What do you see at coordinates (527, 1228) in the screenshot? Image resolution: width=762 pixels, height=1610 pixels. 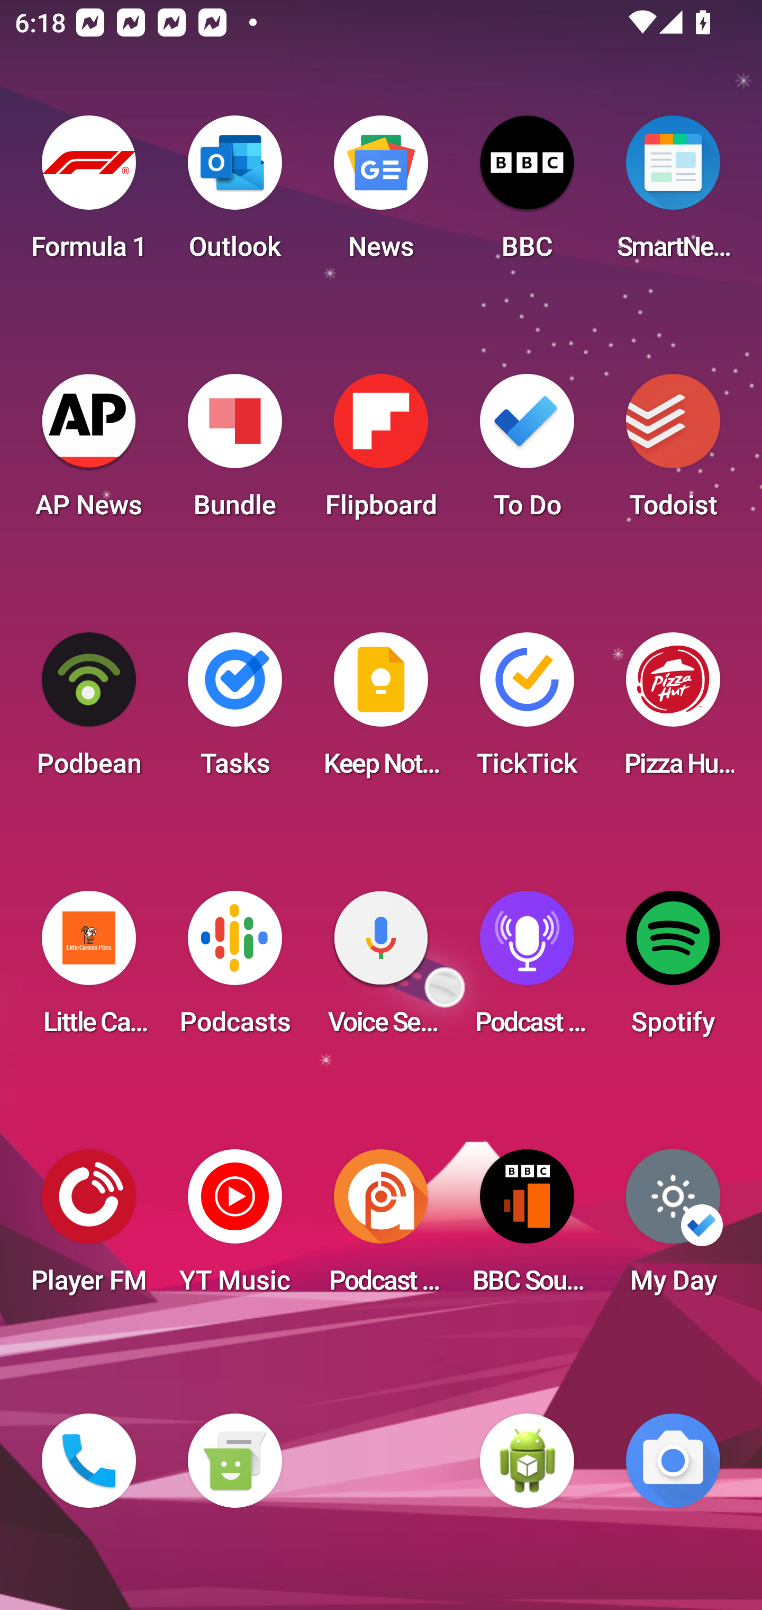 I see `BBC Sounds` at bounding box center [527, 1228].